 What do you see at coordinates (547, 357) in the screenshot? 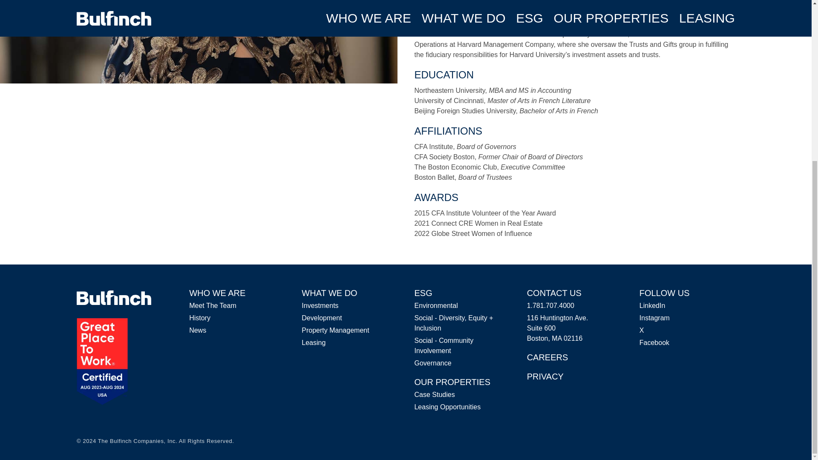
I see `CAREERS` at bounding box center [547, 357].